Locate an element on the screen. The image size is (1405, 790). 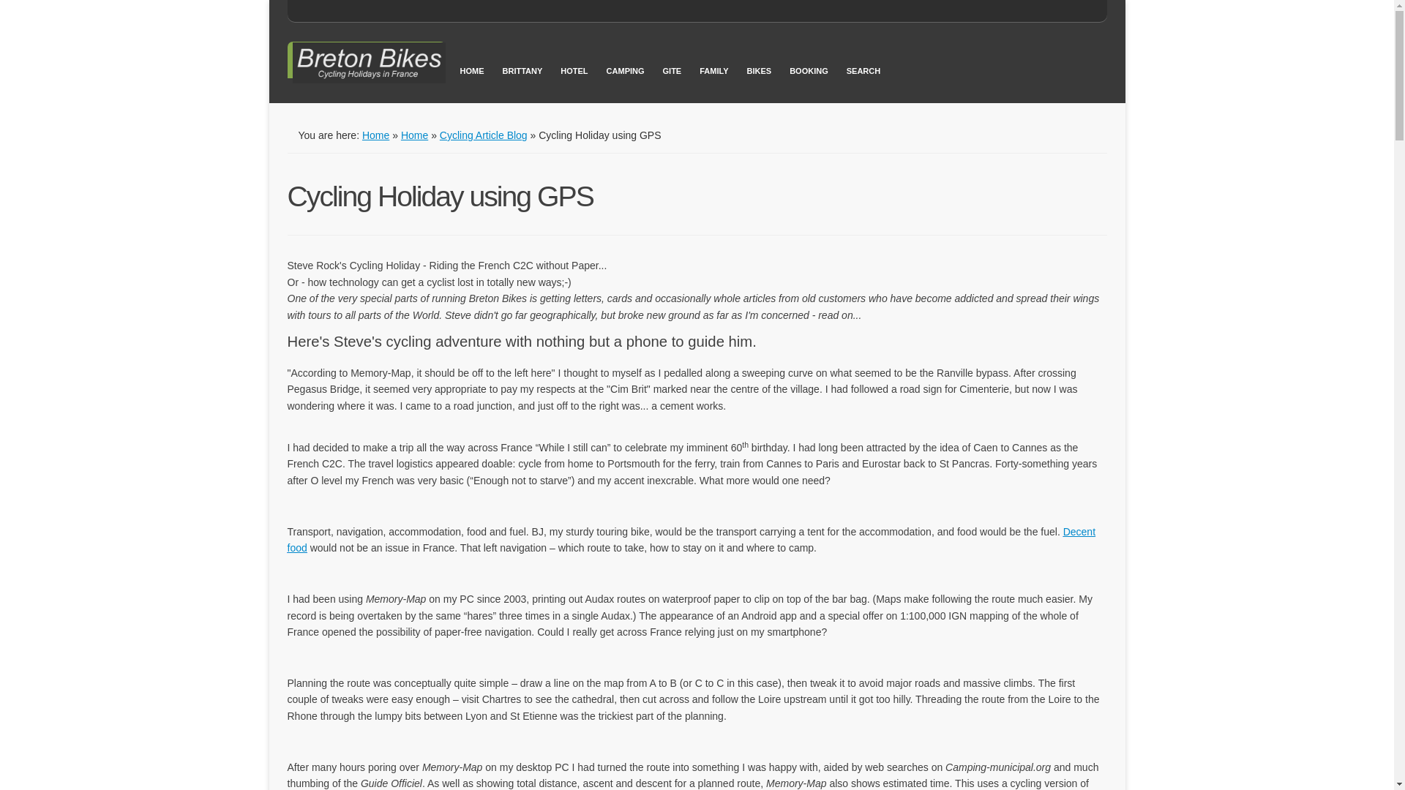
BRITTANY is located at coordinates (524, 69).